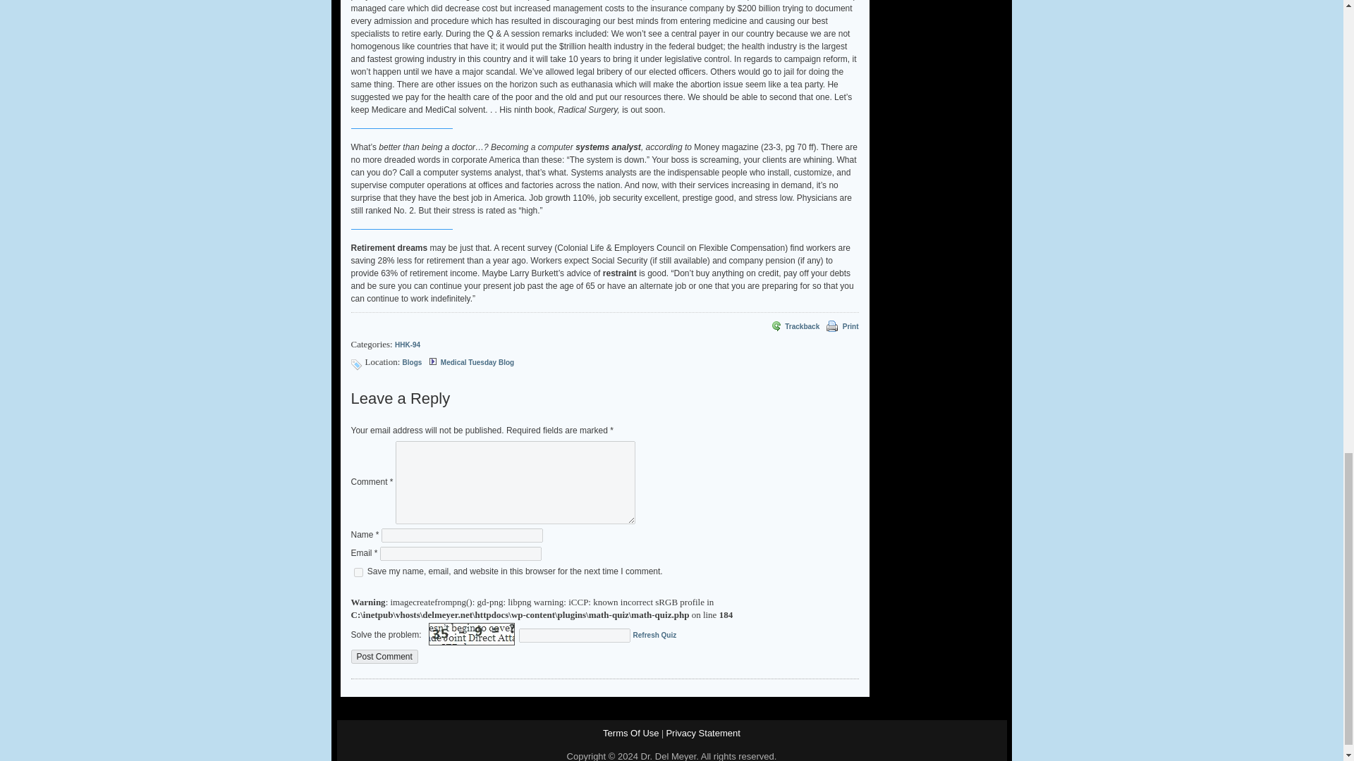 The image size is (1354, 761). I want to click on Blogs, so click(412, 362).